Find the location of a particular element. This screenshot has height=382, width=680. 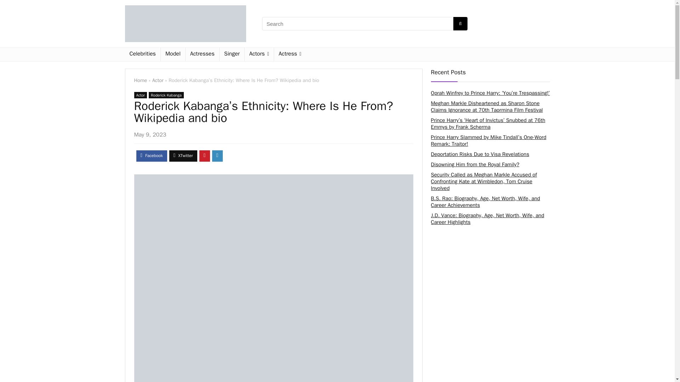

Model is located at coordinates (173, 54).